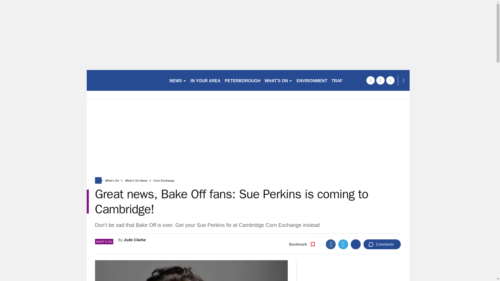 The height and width of the screenshot is (281, 500). Describe the element at coordinates (178, 80) in the screenshot. I see `NEWS` at that location.